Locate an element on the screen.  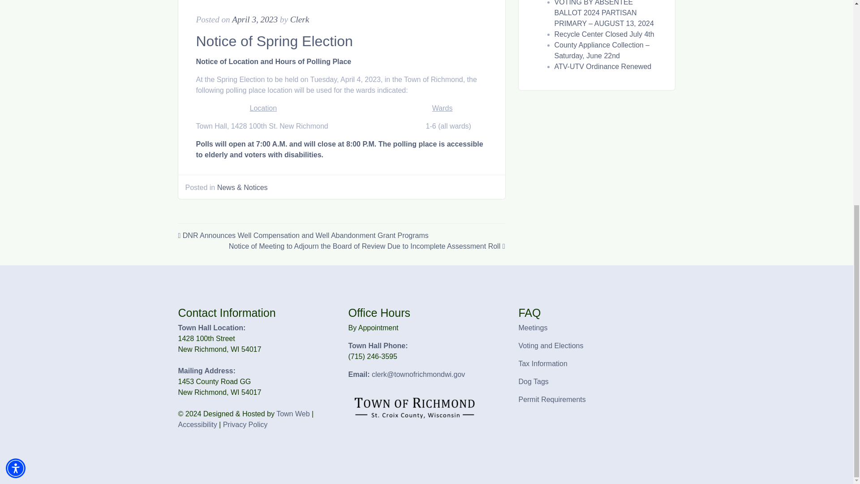
Accessibility Menu is located at coordinates (16, 116).